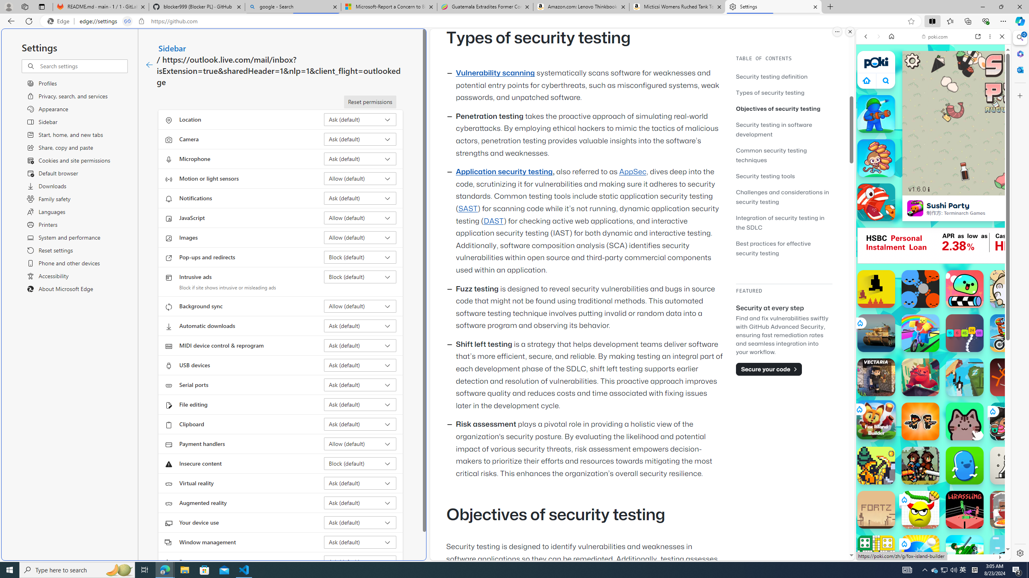 The image size is (1029, 578). What do you see at coordinates (982, 229) in the screenshot?
I see `Show More Two Player Games` at bounding box center [982, 229].